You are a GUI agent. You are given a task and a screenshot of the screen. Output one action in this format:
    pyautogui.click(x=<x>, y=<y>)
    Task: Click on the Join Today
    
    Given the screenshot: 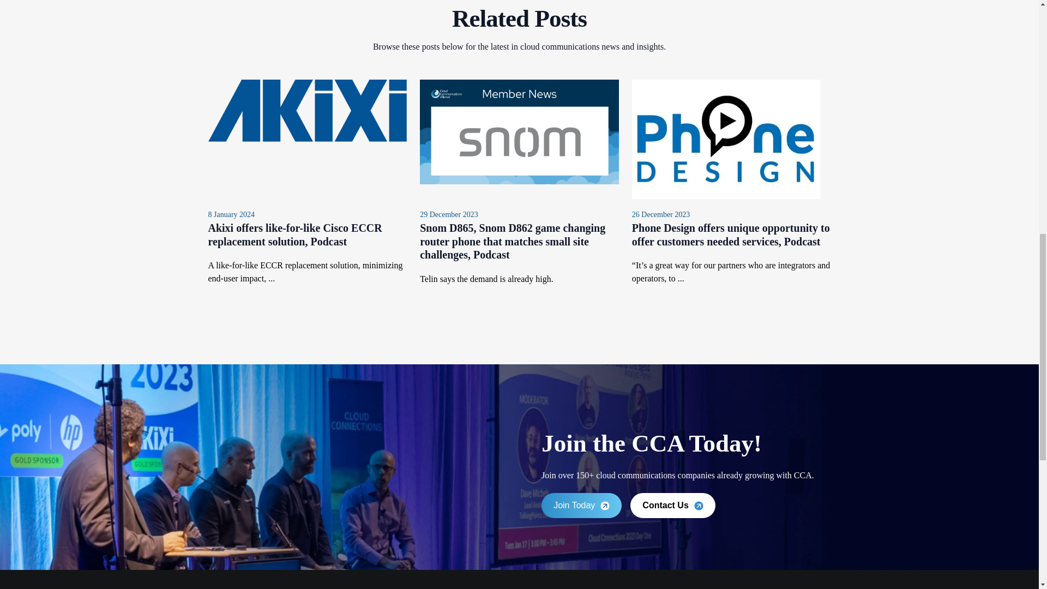 What is the action you would take?
    pyautogui.click(x=581, y=506)
    